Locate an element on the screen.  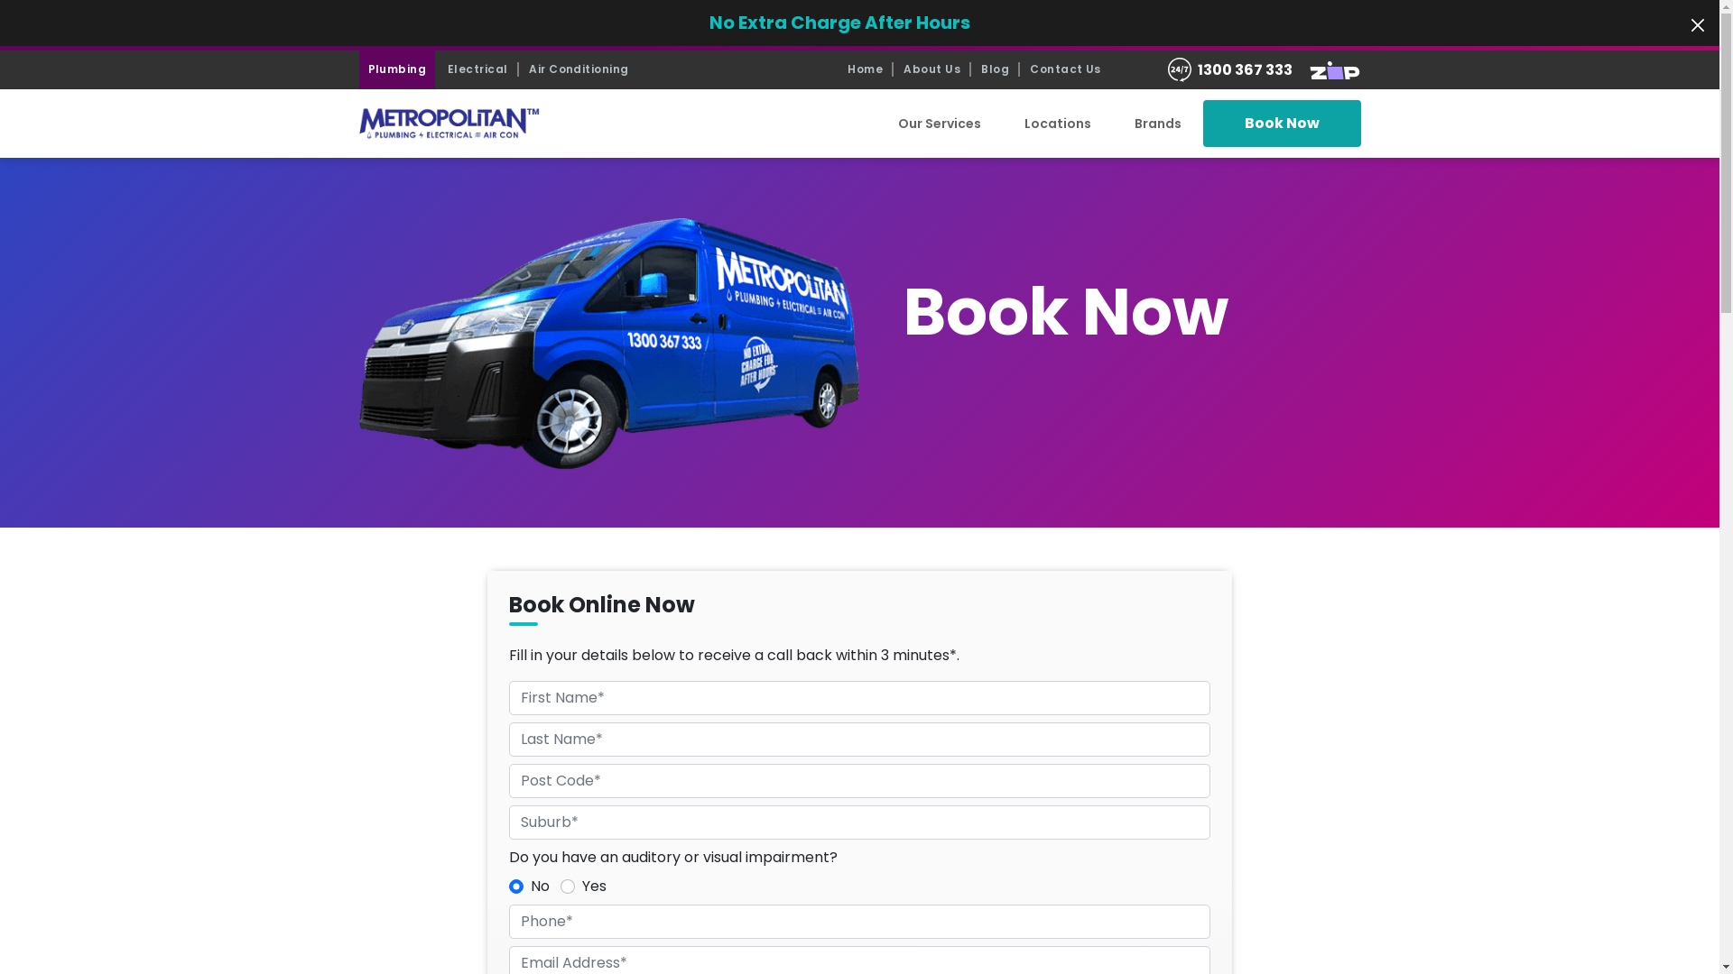
Home is located at coordinates (865, 69).